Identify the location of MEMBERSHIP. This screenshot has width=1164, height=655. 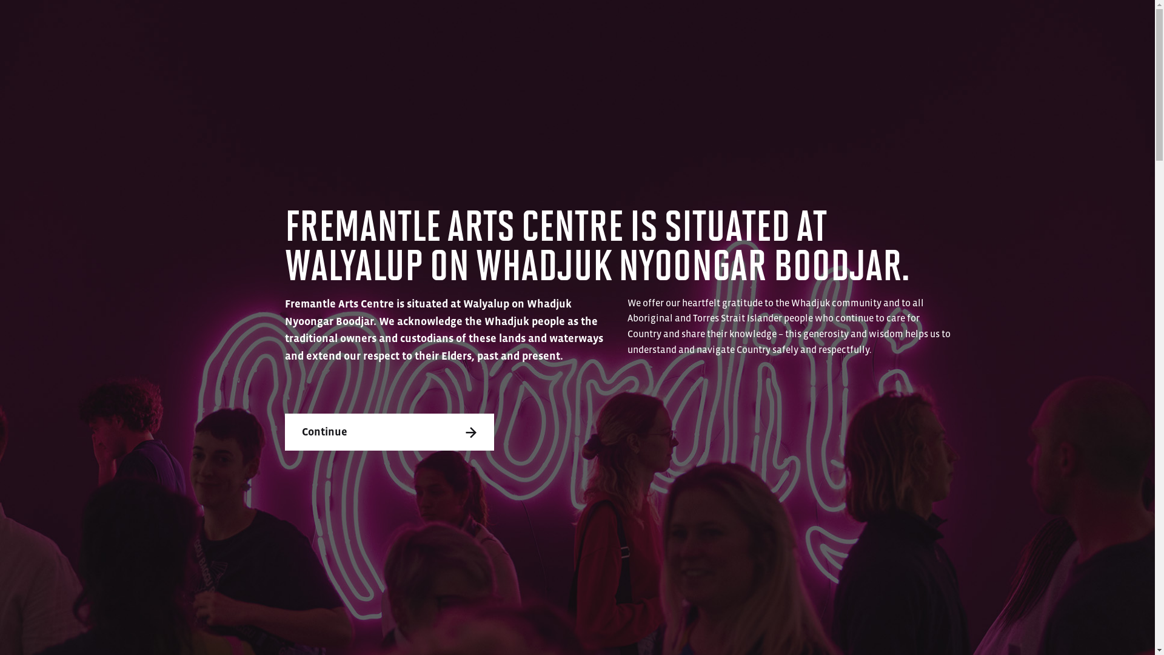
(326, 625).